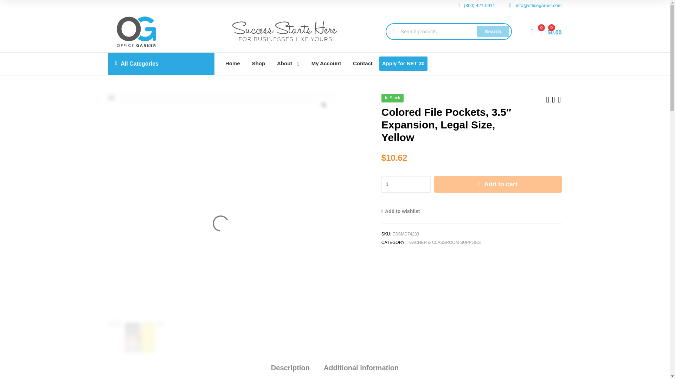 The width and height of the screenshot is (675, 379). I want to click on 1, so click(406, 184).